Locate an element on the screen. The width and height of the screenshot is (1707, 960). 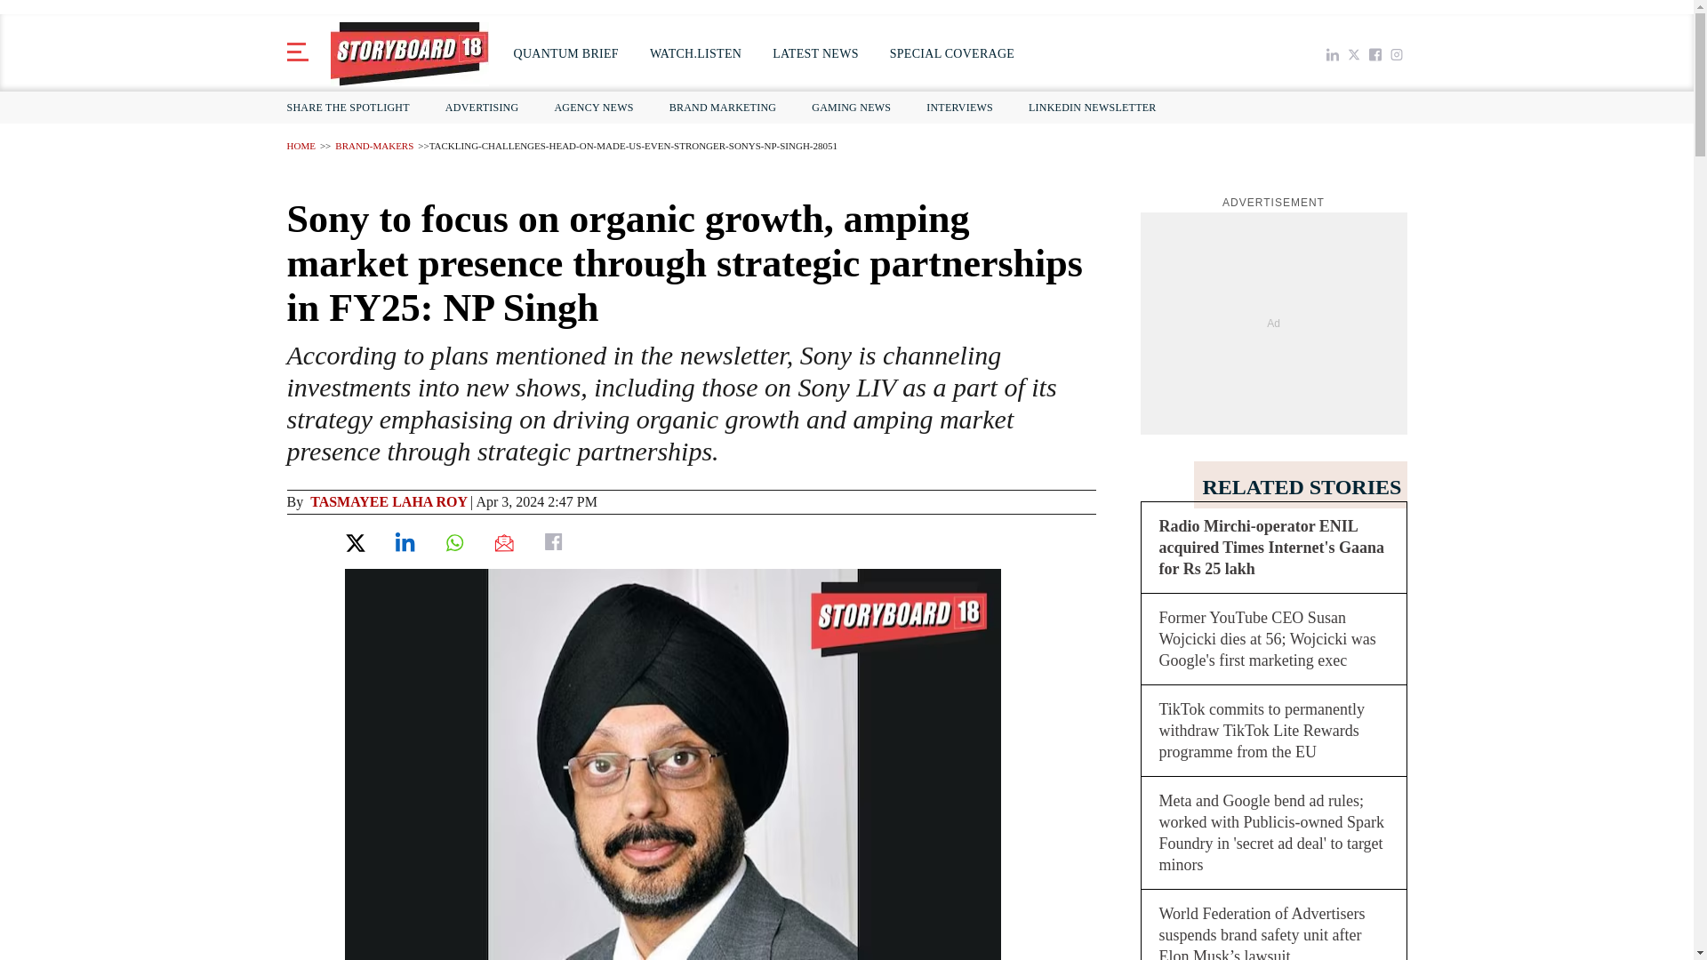
INTERVIEWS is located at coordinates (960, 107).